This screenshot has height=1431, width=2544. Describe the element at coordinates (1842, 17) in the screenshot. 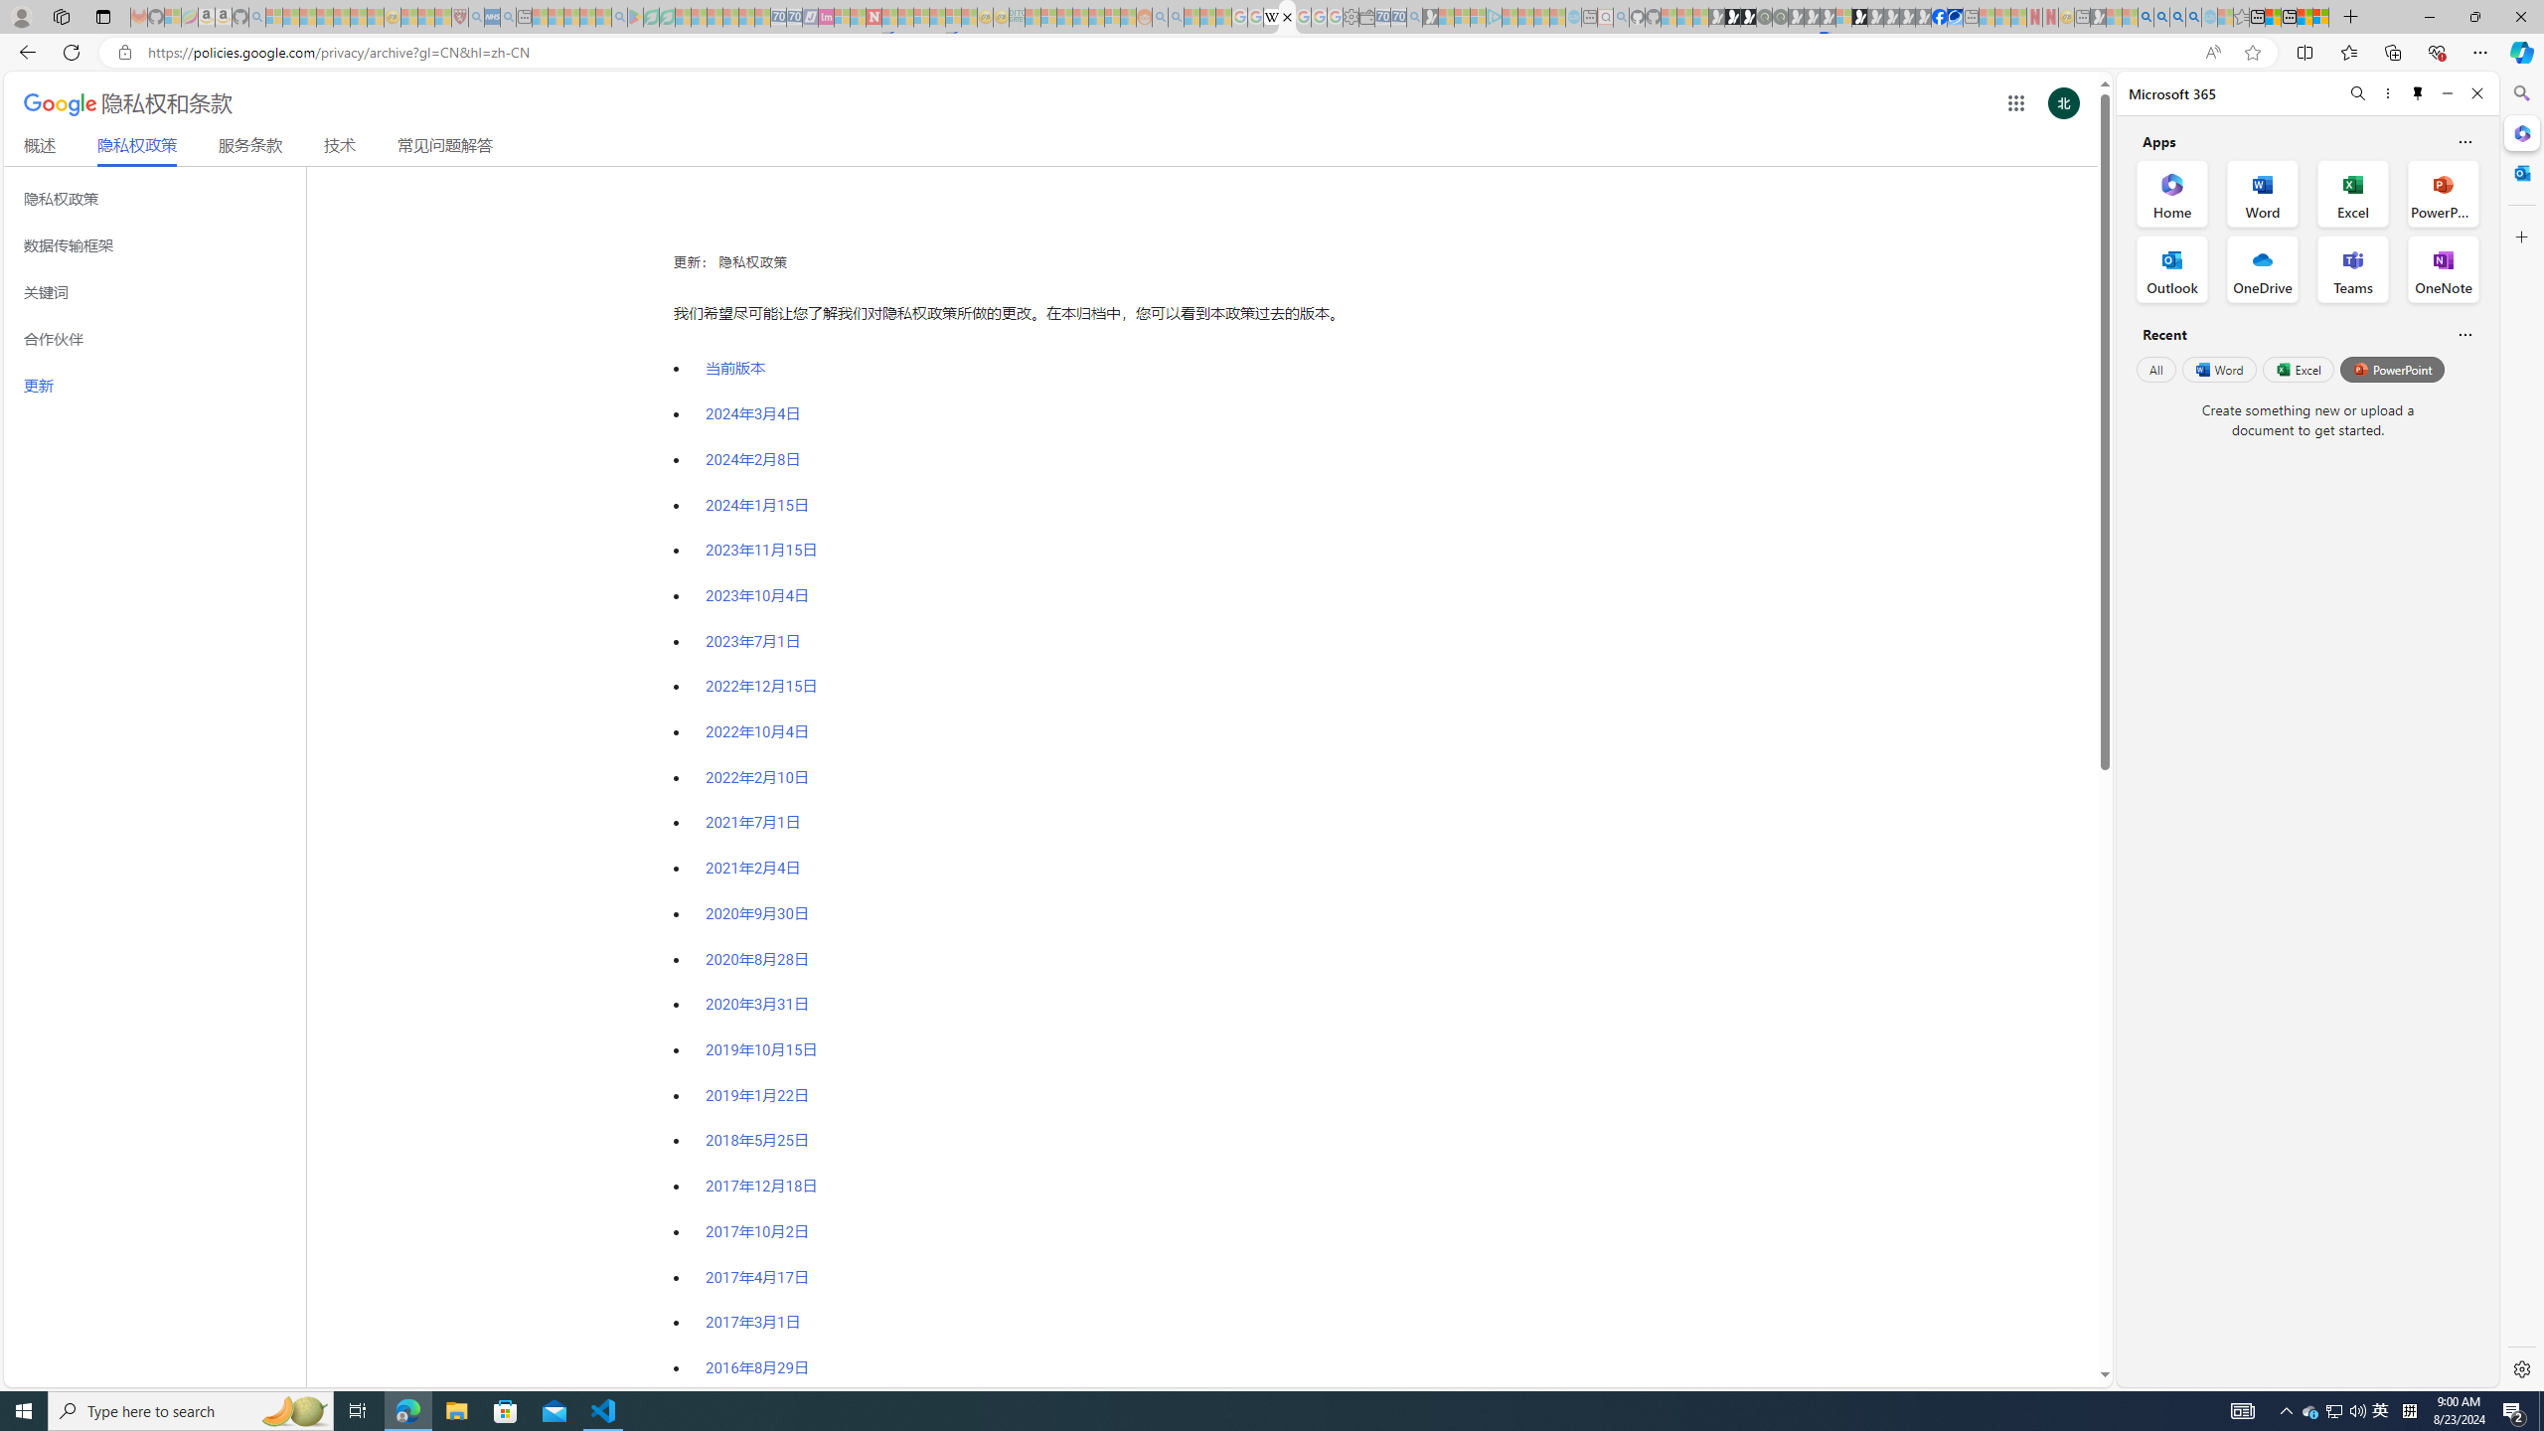

I see `Sign in to your account - Sleeping` at that location.